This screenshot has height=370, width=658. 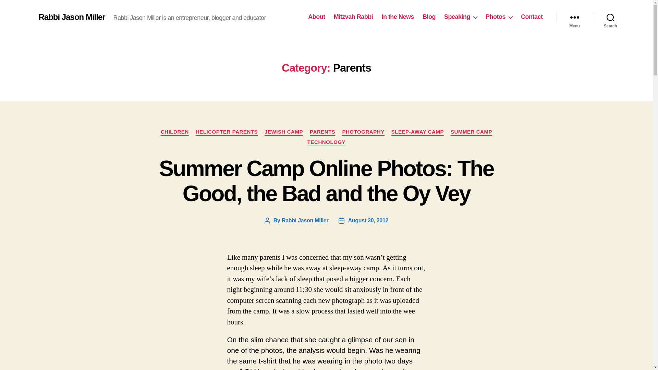 What do you see at coordinates (398, 17) in the screenshot?
I see `In the News` at bounding box center [398, 17].